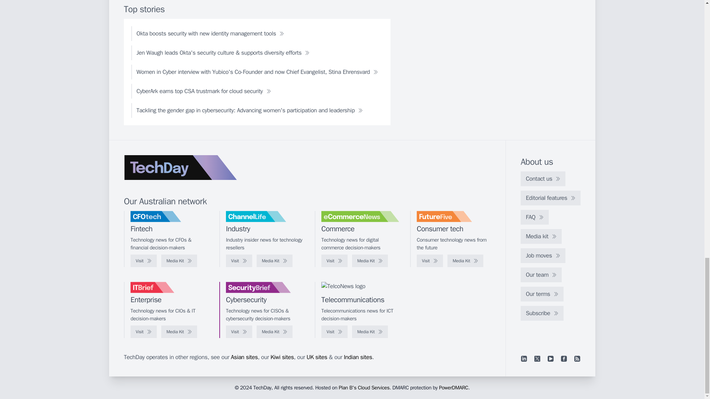  I want to click on Visit, so click(334, 261).